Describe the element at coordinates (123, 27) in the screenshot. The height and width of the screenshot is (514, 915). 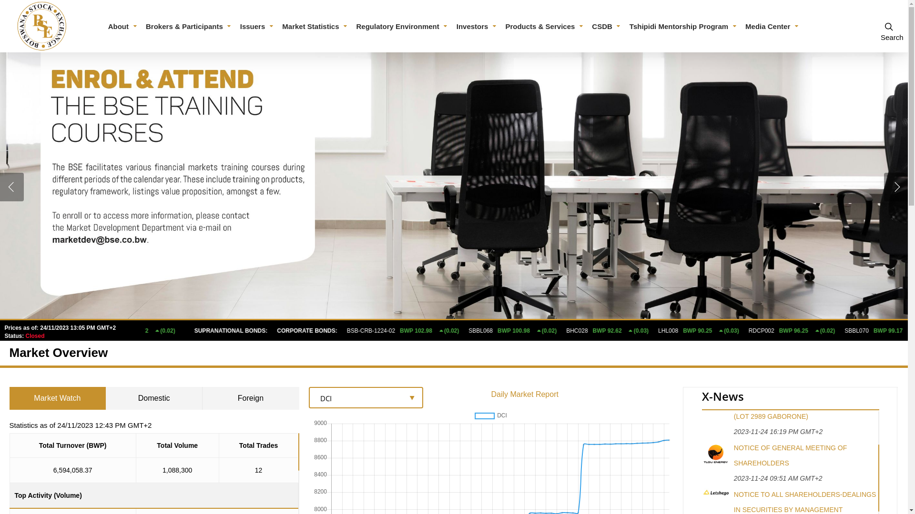
I see `About` at that location.